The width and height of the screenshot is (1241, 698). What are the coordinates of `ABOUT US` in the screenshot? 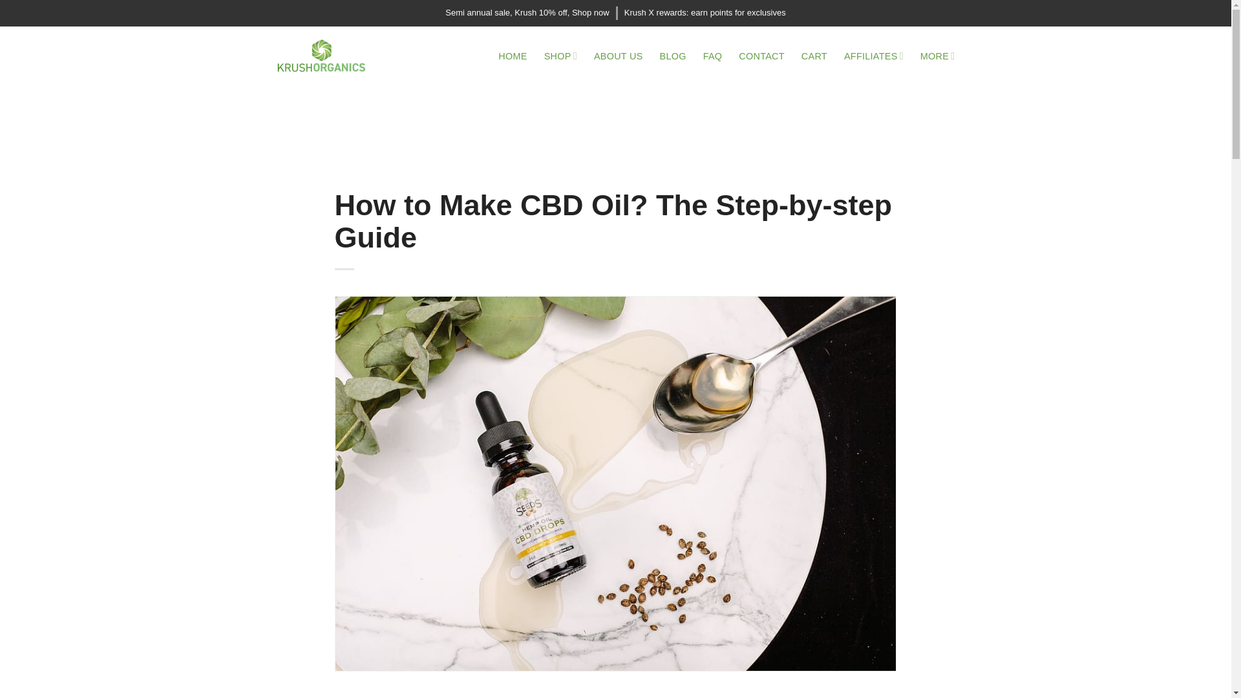 It's located at (618, 56).